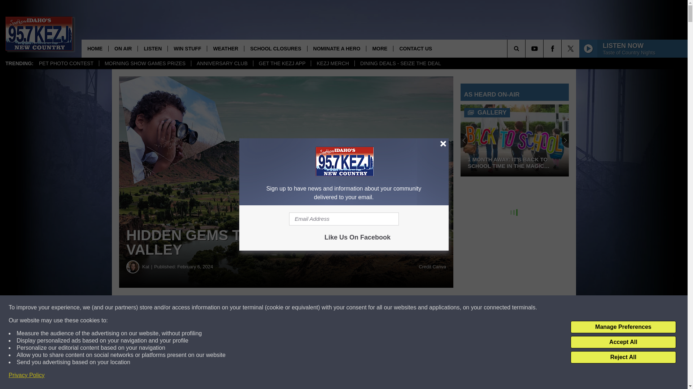 Image resolution: width=693 pixels, height=389 pixels. Describe the element at coordinates (282, 63) in the screenshot. I see `GET THE KEZJ APP` at that location.